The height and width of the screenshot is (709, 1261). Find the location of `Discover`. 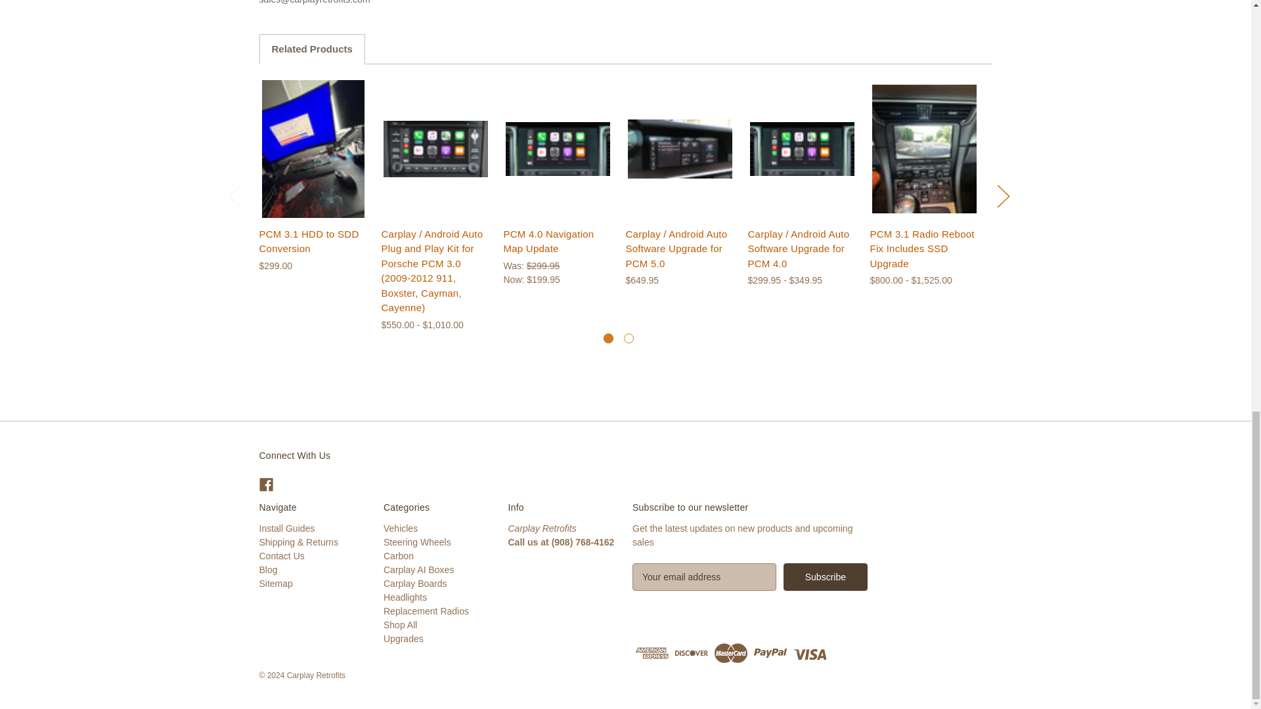

Discover is located at coordinates (691, 653).